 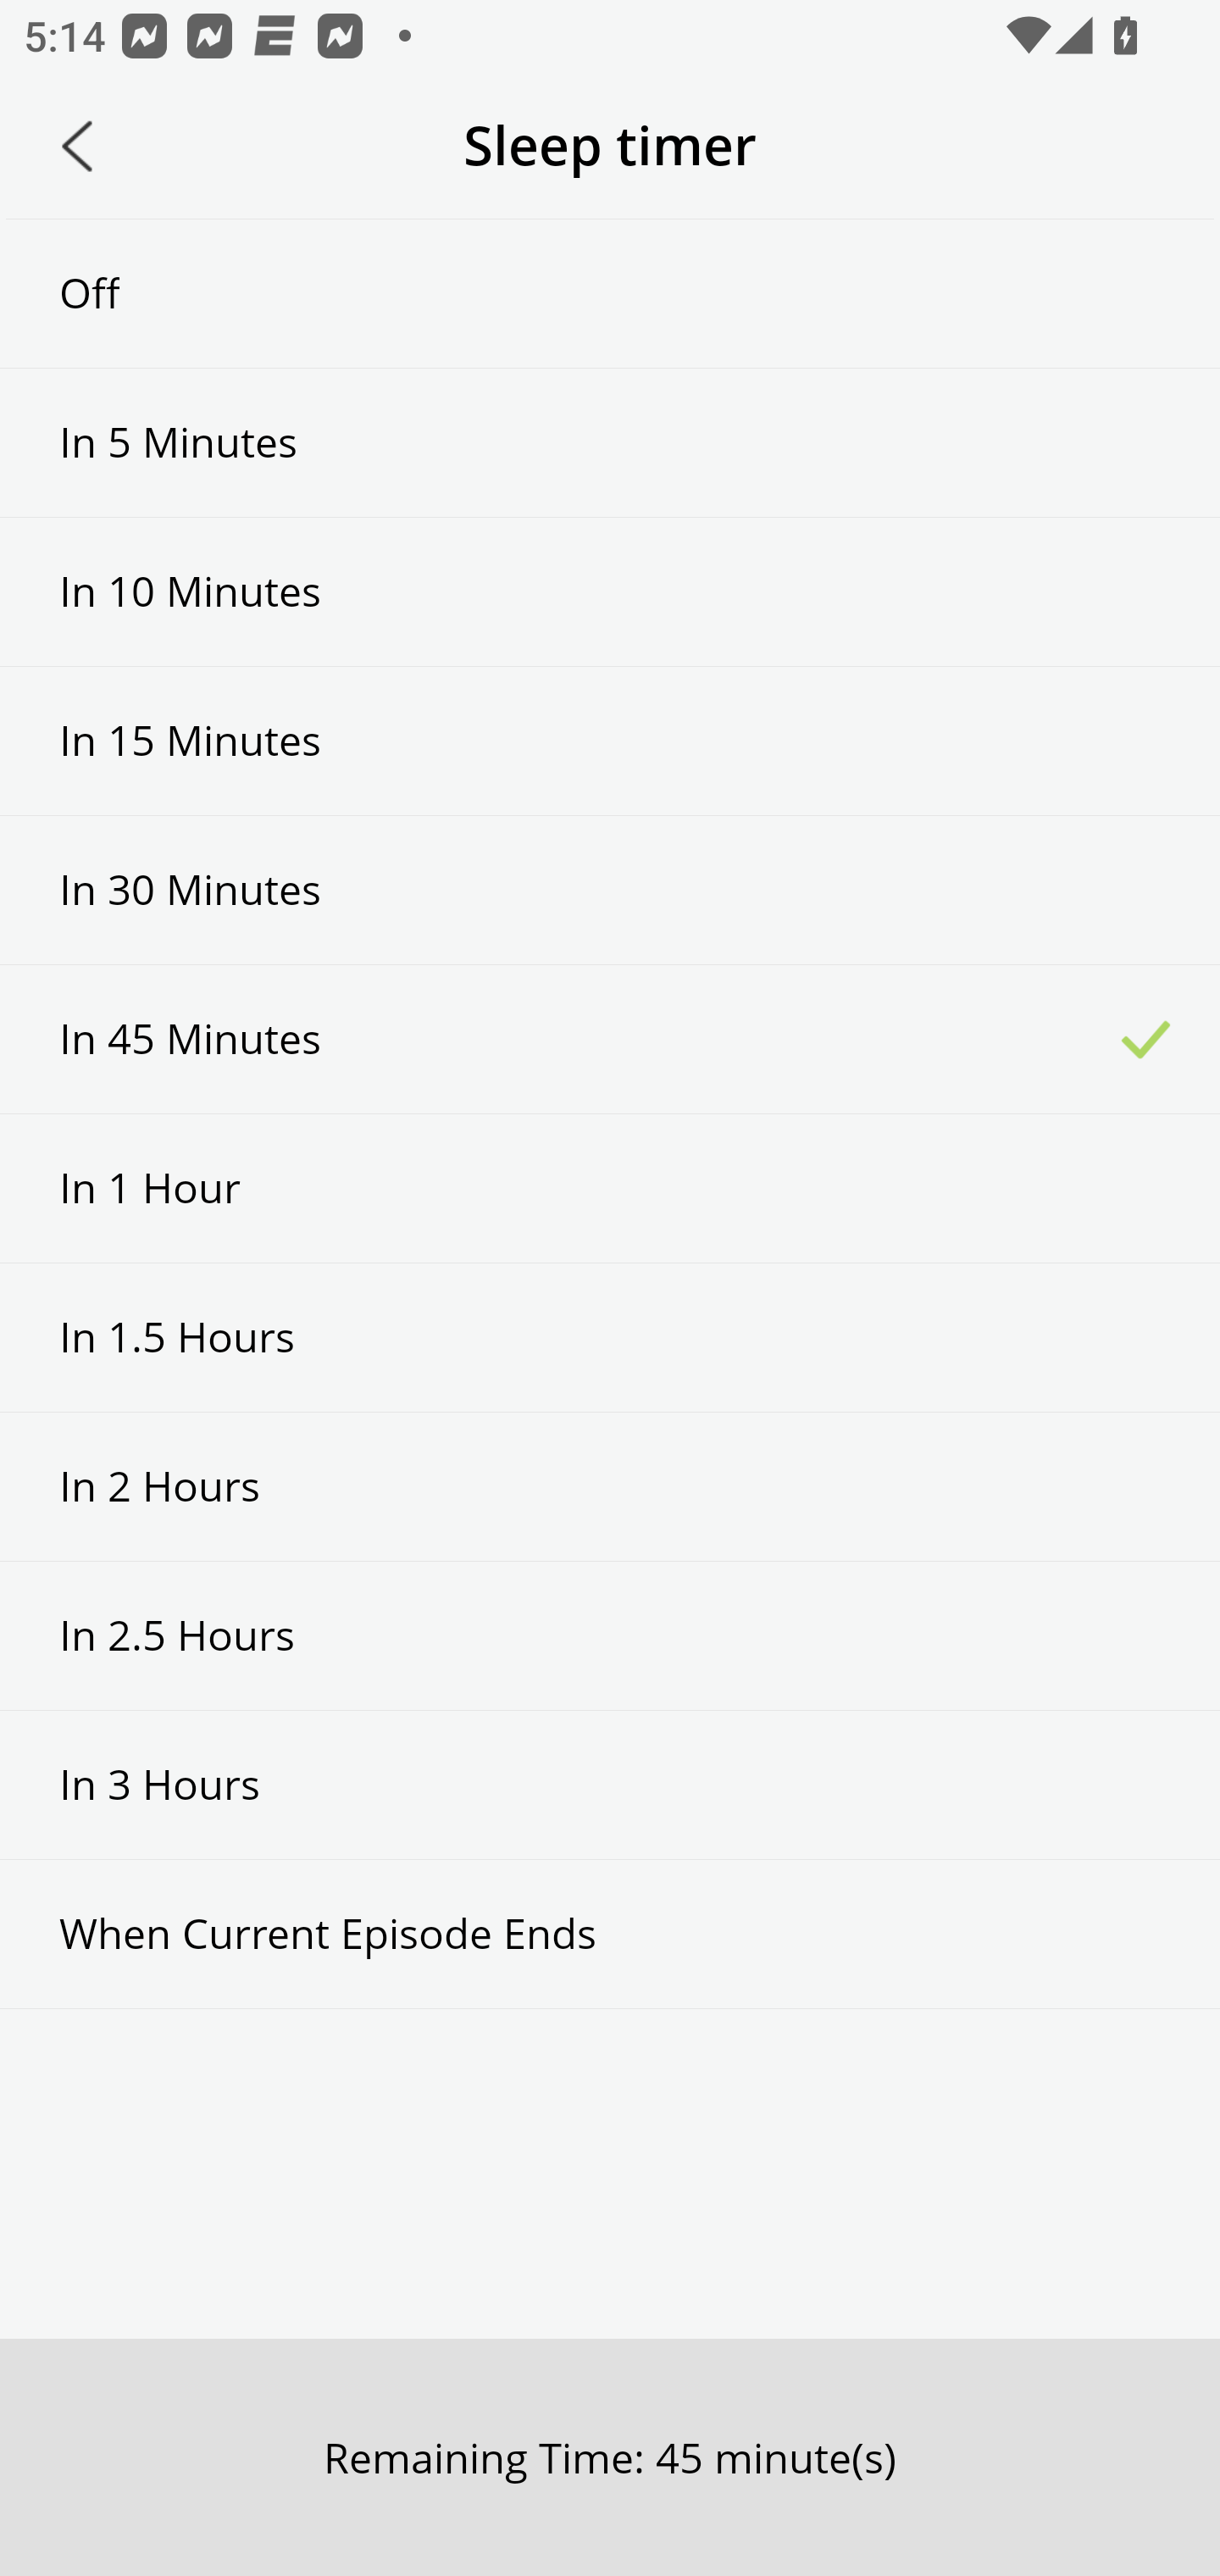 I want to click on Off, so click(x=610, y=293).